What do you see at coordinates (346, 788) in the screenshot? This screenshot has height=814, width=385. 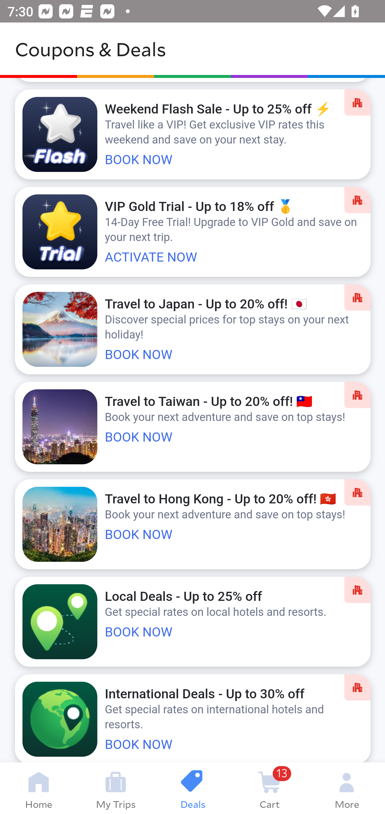 I see `More` at bounding box center [346, 788].